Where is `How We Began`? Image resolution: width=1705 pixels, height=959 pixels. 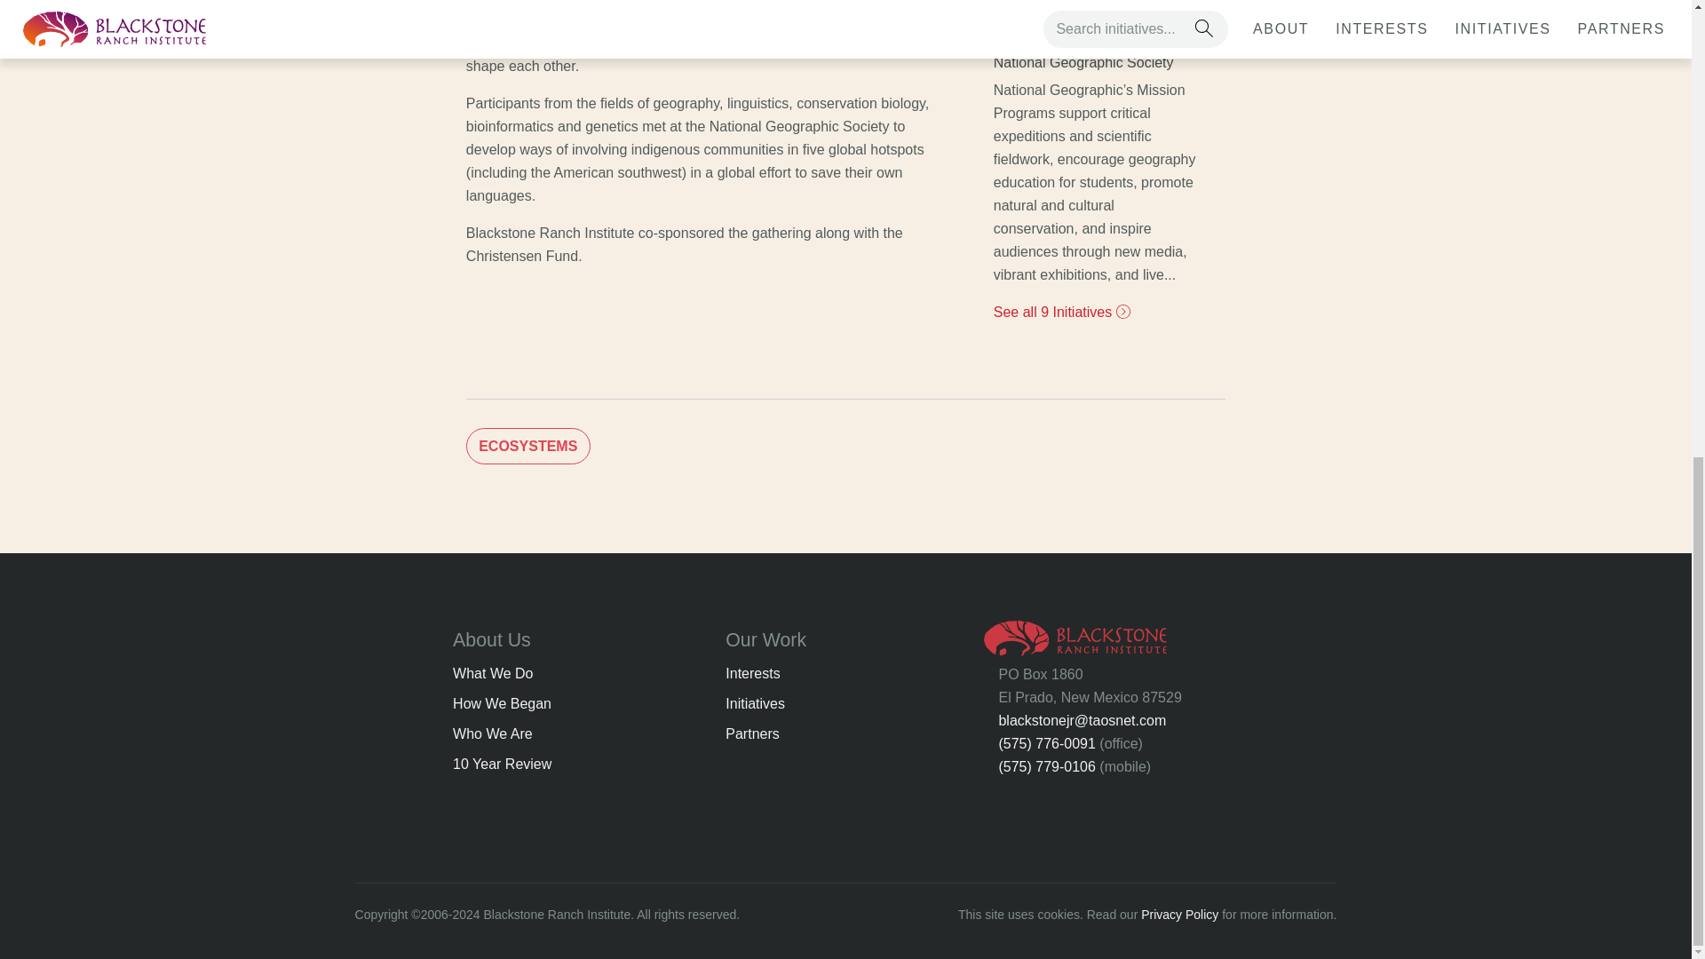
How We Began is located at coordinates (502, 703).